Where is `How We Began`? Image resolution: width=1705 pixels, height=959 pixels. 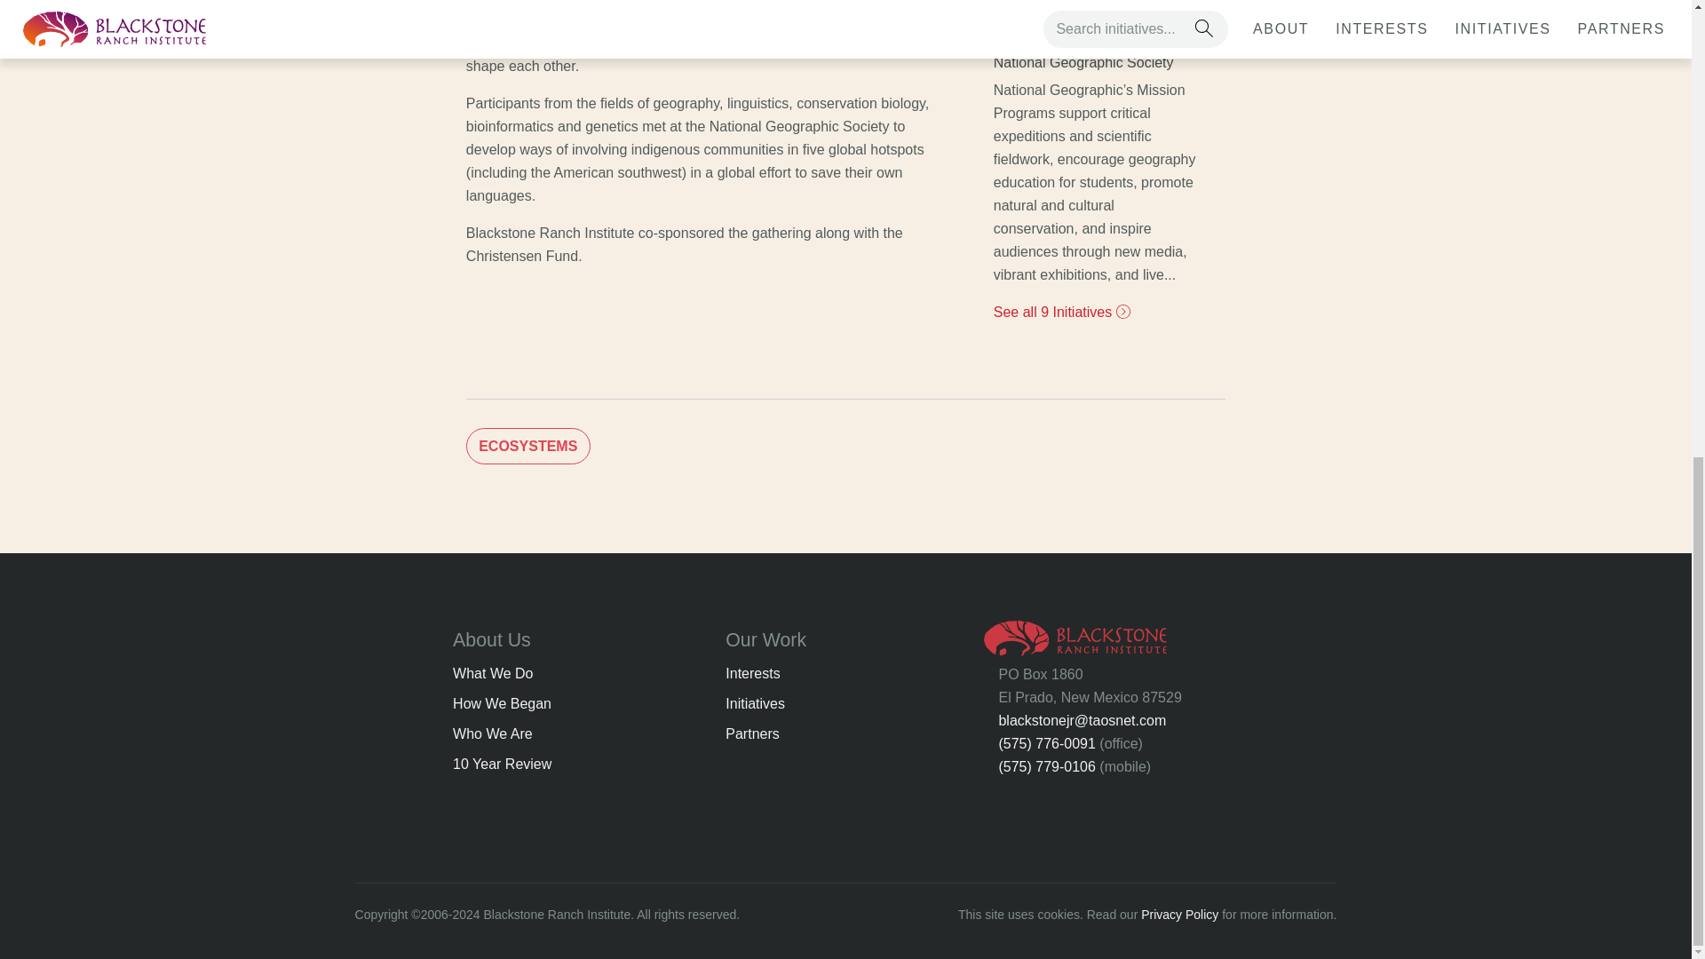
How We Began is located at coordinates (502, 703).